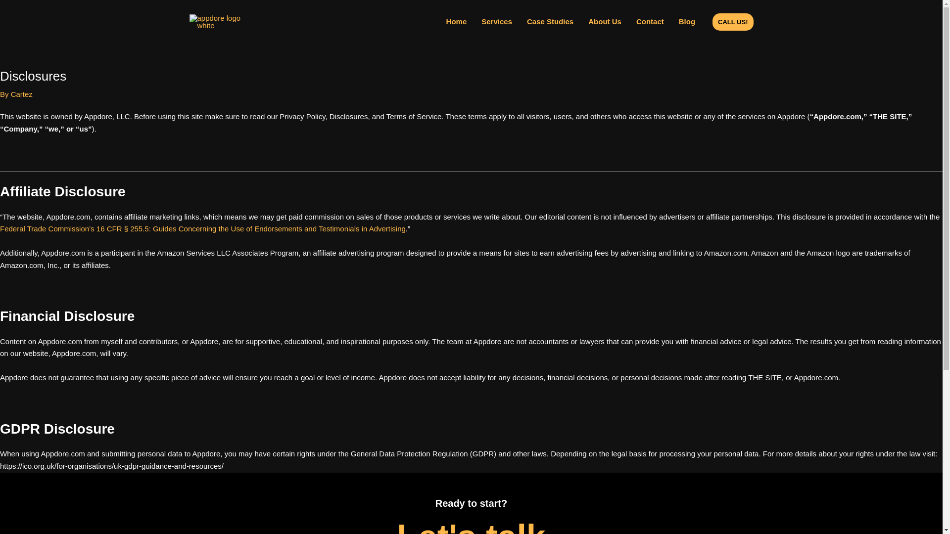  What do you see at coordinates (550, 21) in the screenshot?
I see `Case Studies` at bounding box center [550, 21].